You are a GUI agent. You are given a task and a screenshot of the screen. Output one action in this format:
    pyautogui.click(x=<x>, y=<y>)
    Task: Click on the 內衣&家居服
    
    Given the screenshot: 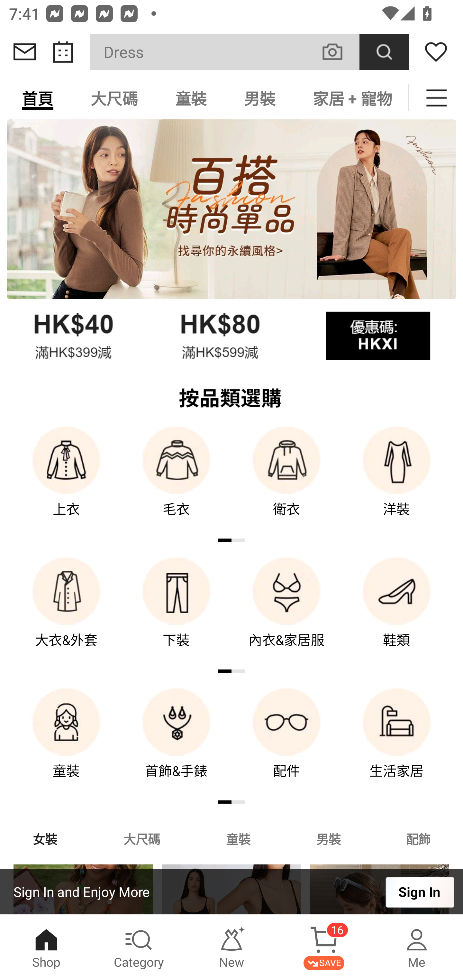 What is the action you would take?
    pyautogui.click(x=286, y=611)
    